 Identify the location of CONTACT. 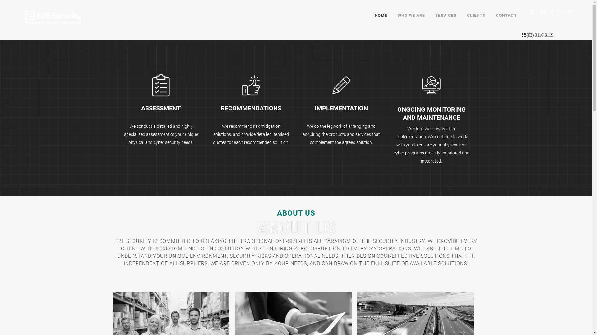
(506, 16).